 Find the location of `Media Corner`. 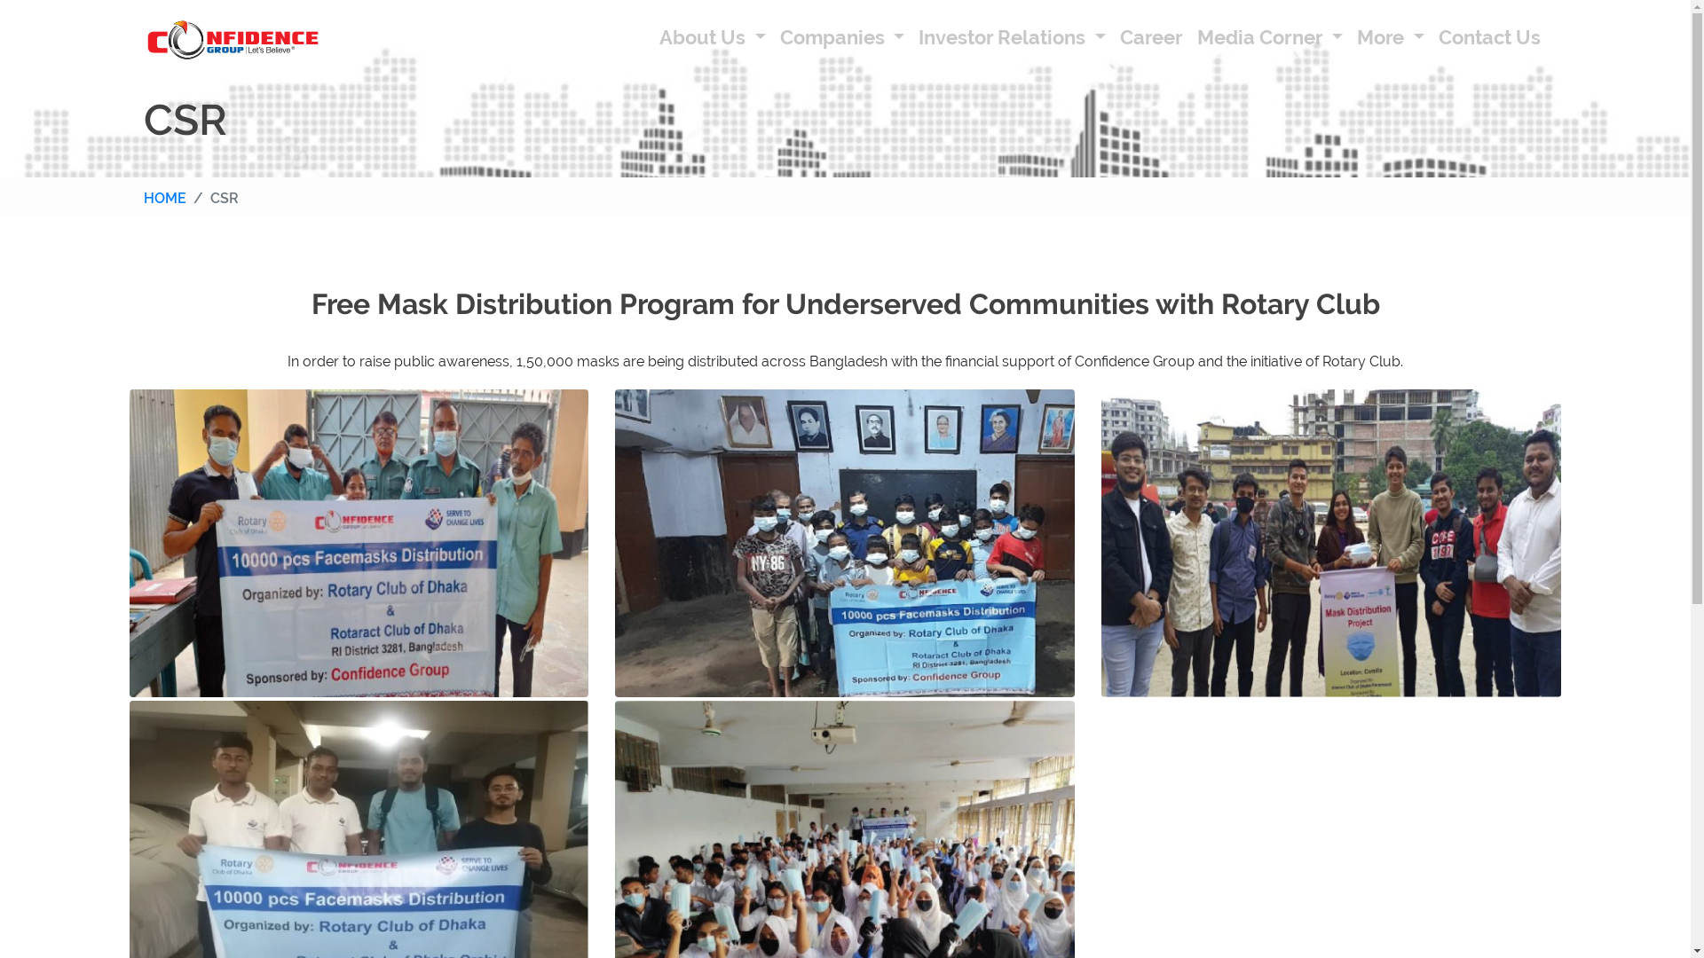

Media Corner is located at coordinates (1270, 38).